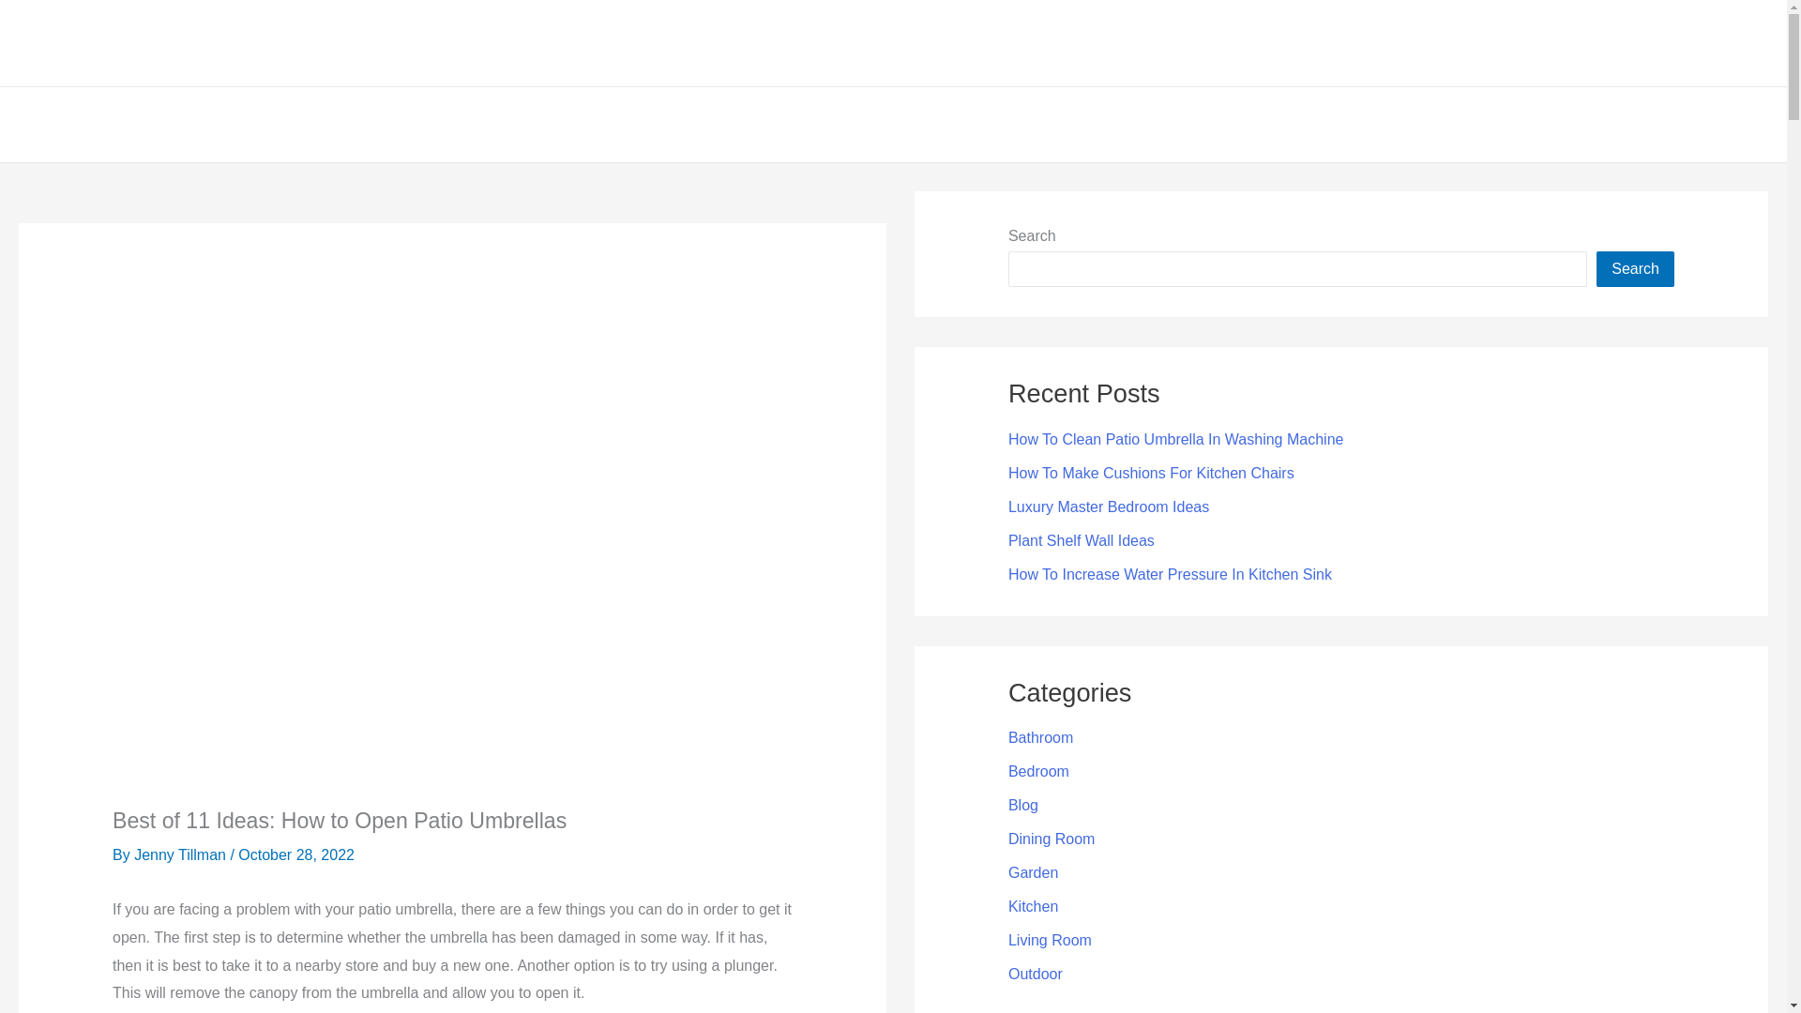 This screenshot has width=1801, height=1013. What do you see at coordinates (1152, 473) in the screenshot?
I see `How To Make Cushions For Kitchen Chairs` at bounding box center [1152, 473].